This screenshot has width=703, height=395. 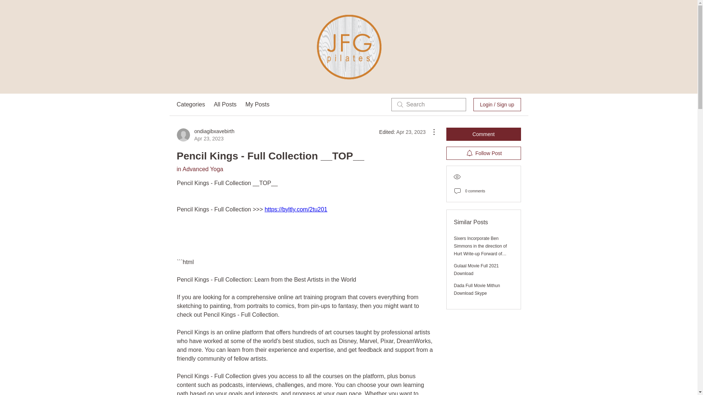 What do you see at coordinates (483, 153) in the screenshot?
I see `Follow Post` at bounding box center [483, 153].